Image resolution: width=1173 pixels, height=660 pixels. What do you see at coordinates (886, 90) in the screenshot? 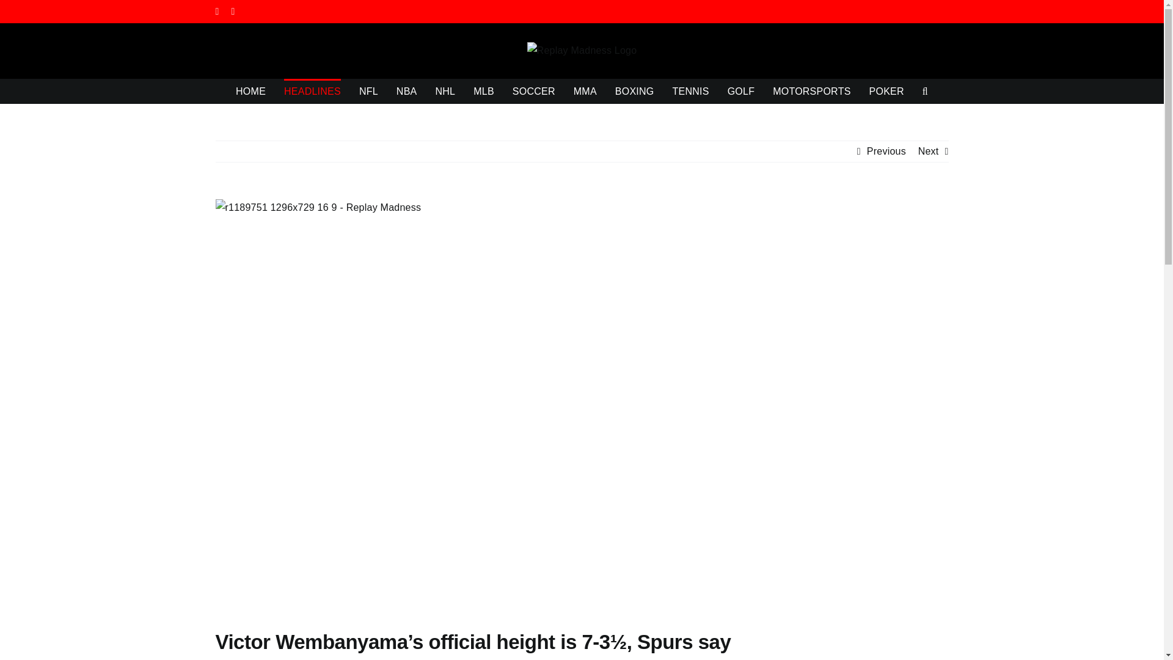
I see `POKER` at bounding box center [886, 90].